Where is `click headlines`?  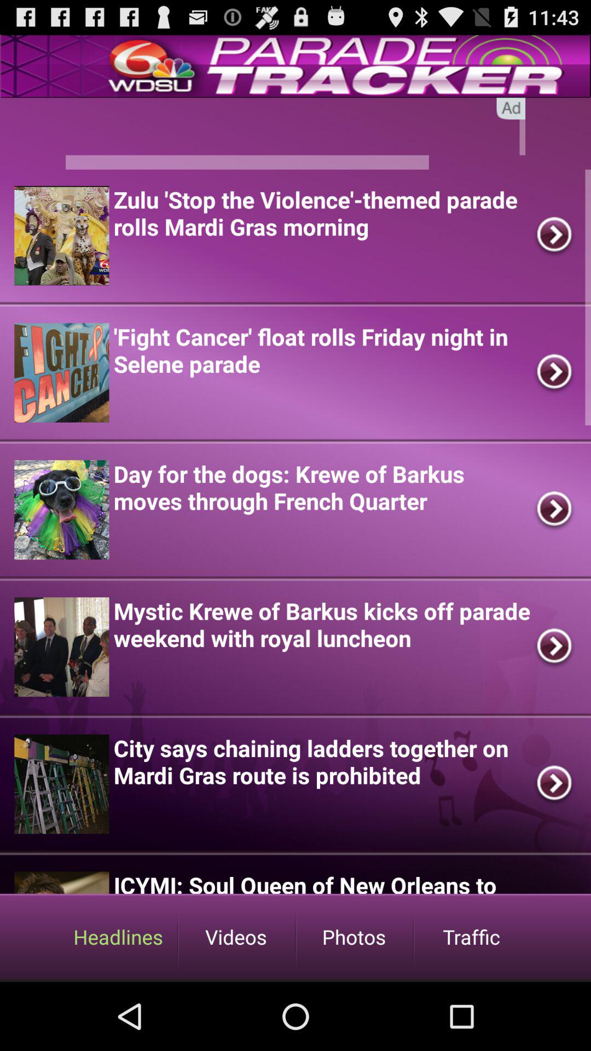
click headlines is located at coordinates (118, 937).